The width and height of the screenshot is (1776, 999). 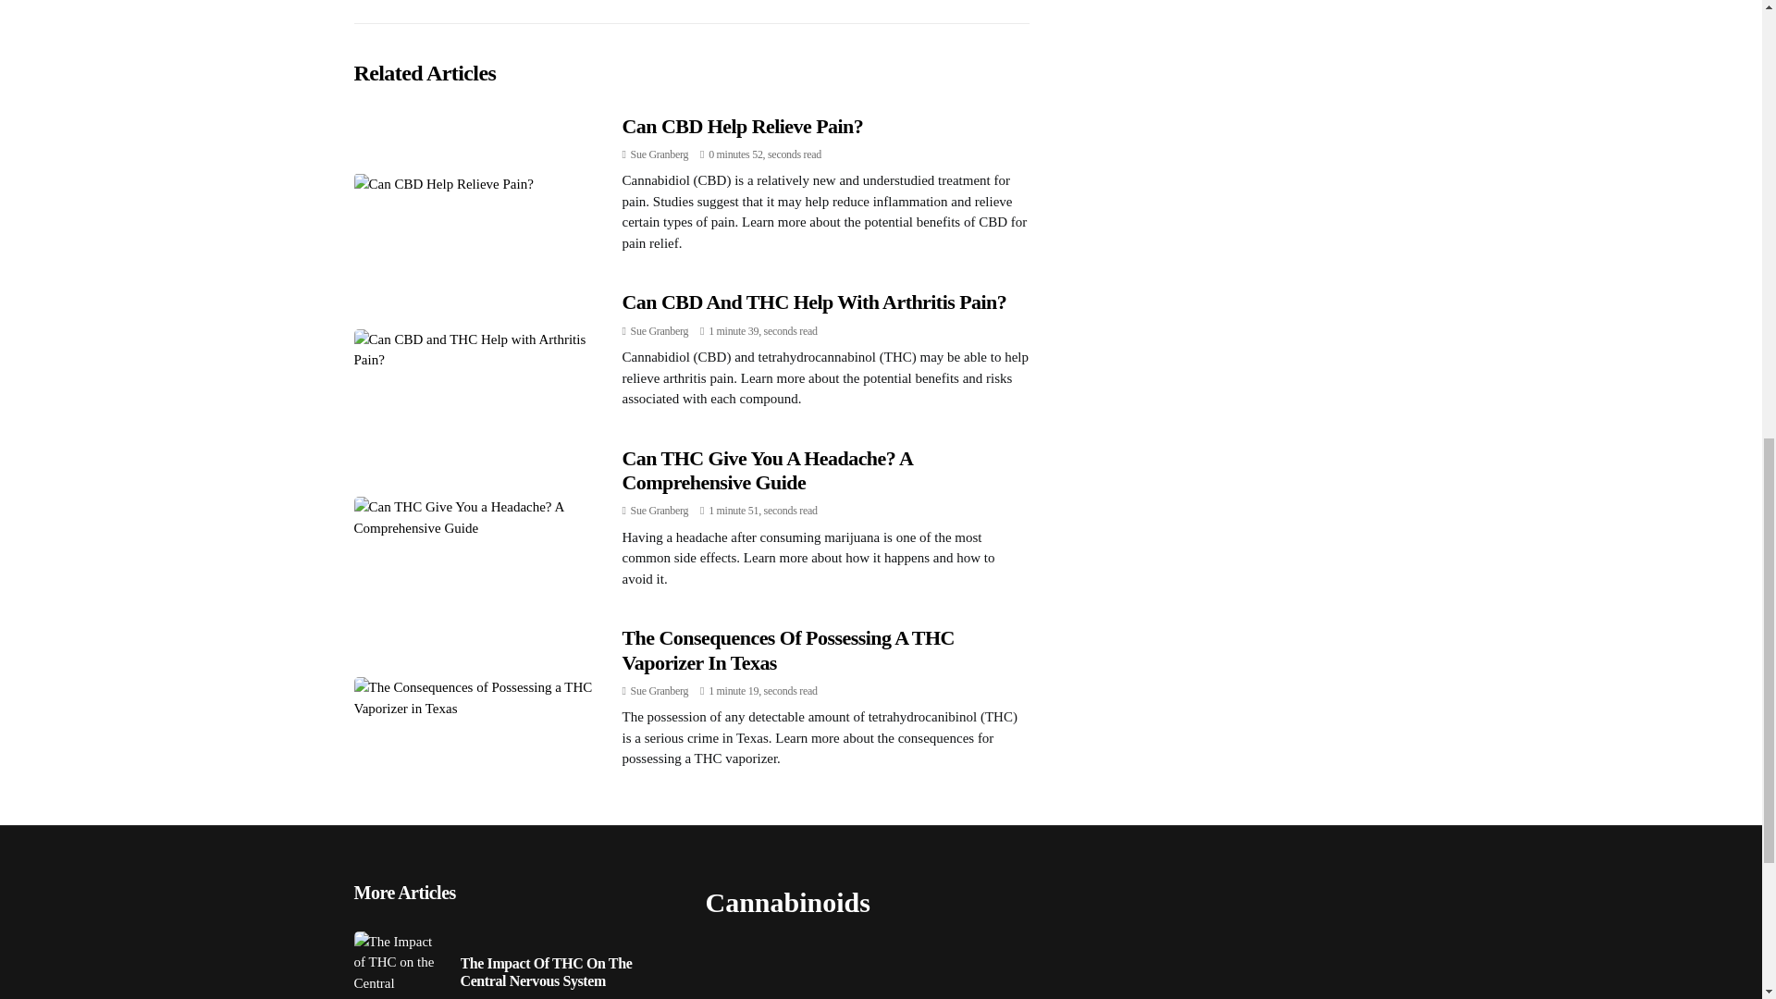 I want to click on Can THC Give You A Headache? A Comprehensive Guide, so click(x=767, y=470).